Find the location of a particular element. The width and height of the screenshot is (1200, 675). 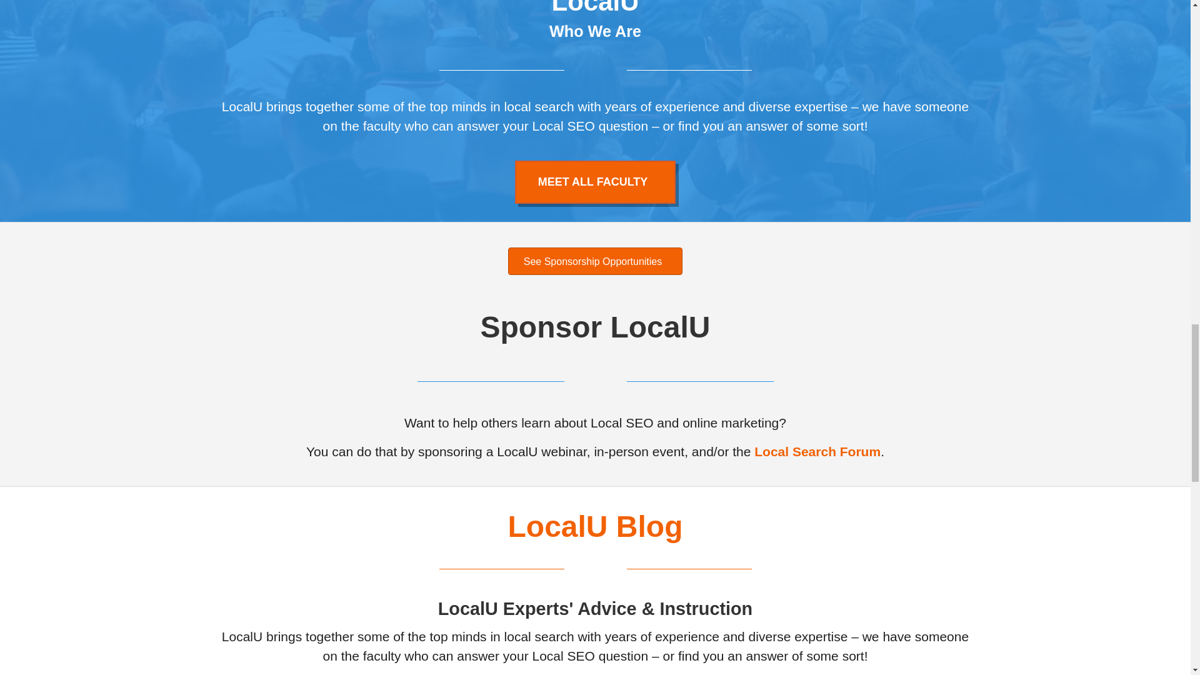

See Sponsorship Opportunities is located at coordinates (595, 261).